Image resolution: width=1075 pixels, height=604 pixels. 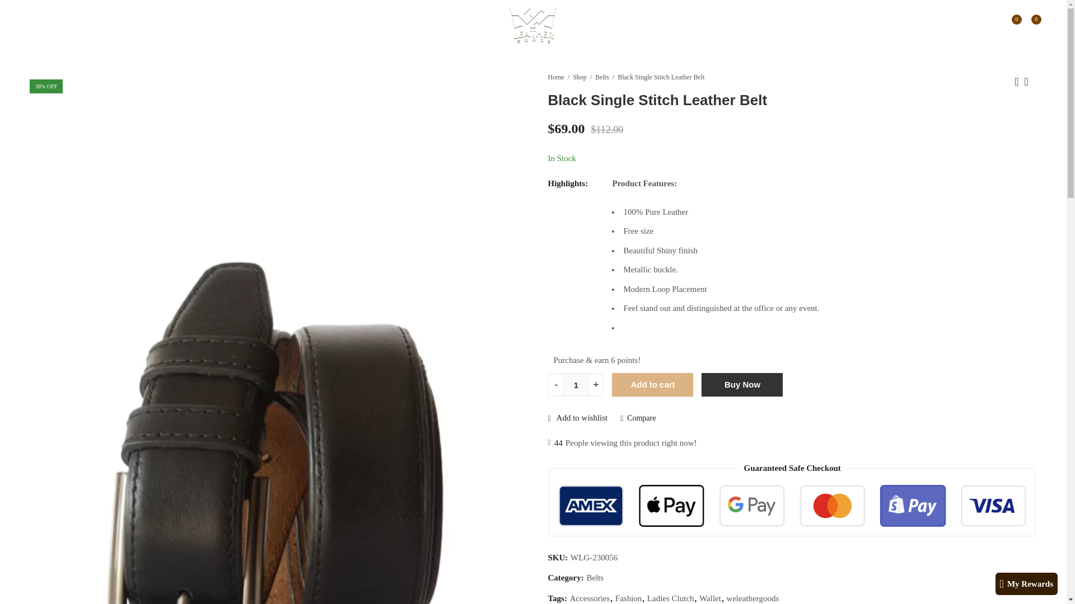 I want to click on Ladies Clutch, so click(x=671, y=597).